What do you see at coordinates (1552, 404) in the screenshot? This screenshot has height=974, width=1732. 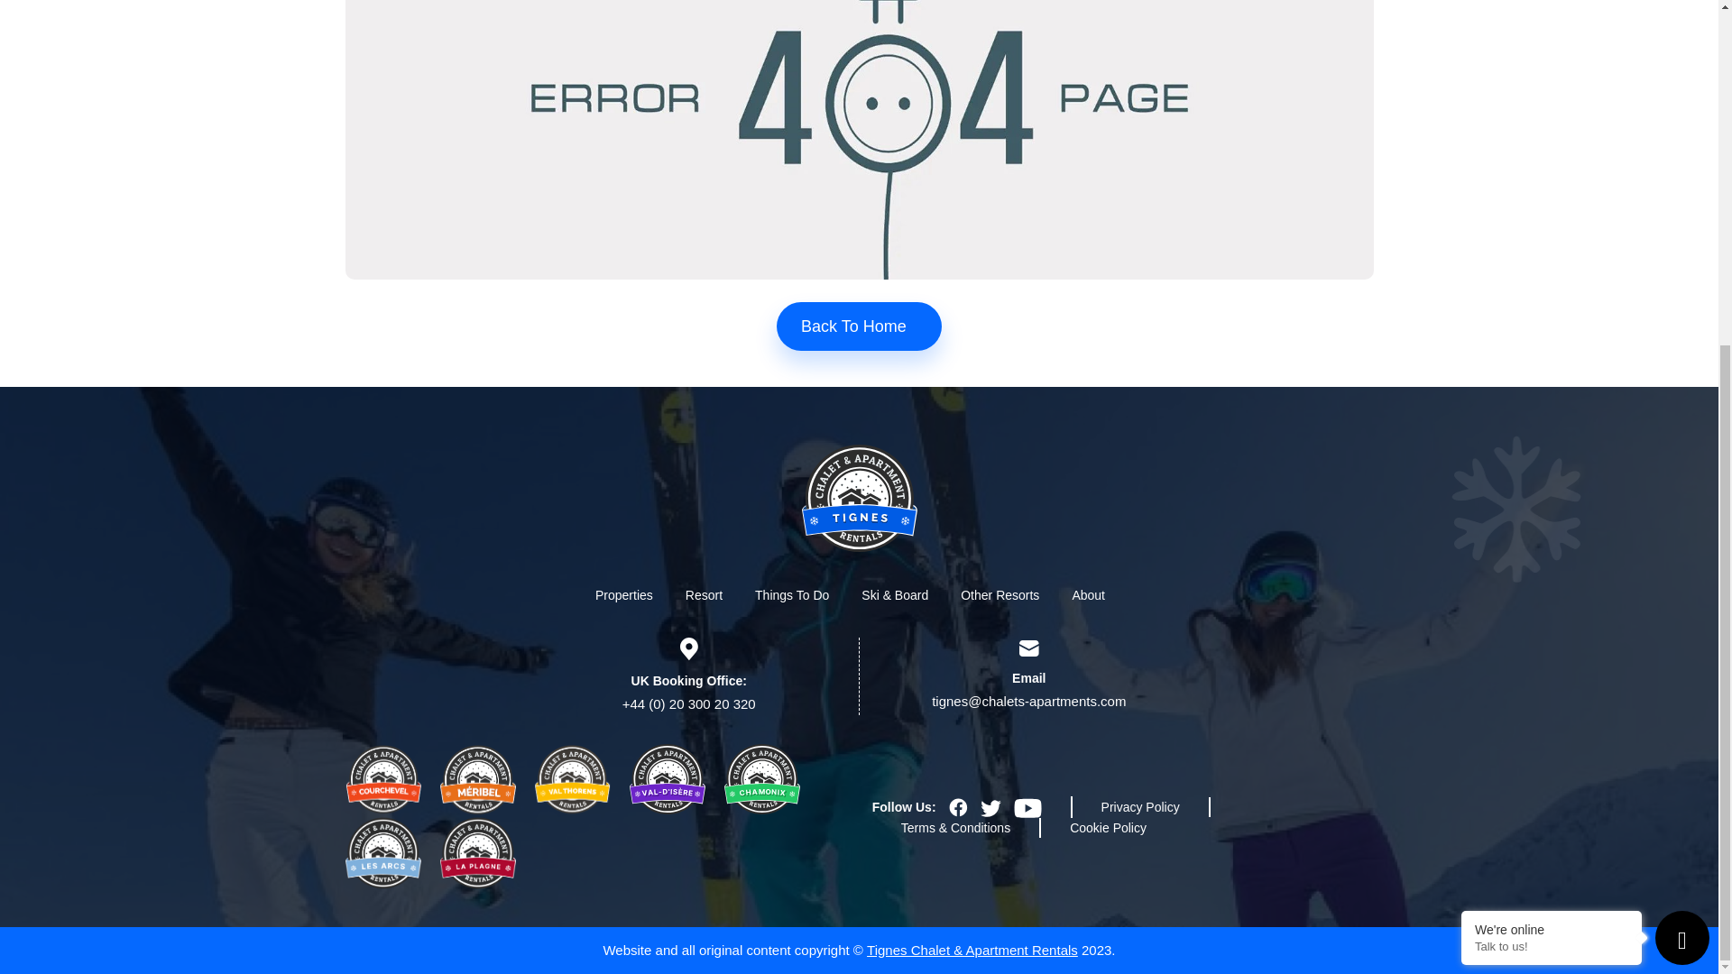 I see `We're online` at bounding box center [1552, 404].